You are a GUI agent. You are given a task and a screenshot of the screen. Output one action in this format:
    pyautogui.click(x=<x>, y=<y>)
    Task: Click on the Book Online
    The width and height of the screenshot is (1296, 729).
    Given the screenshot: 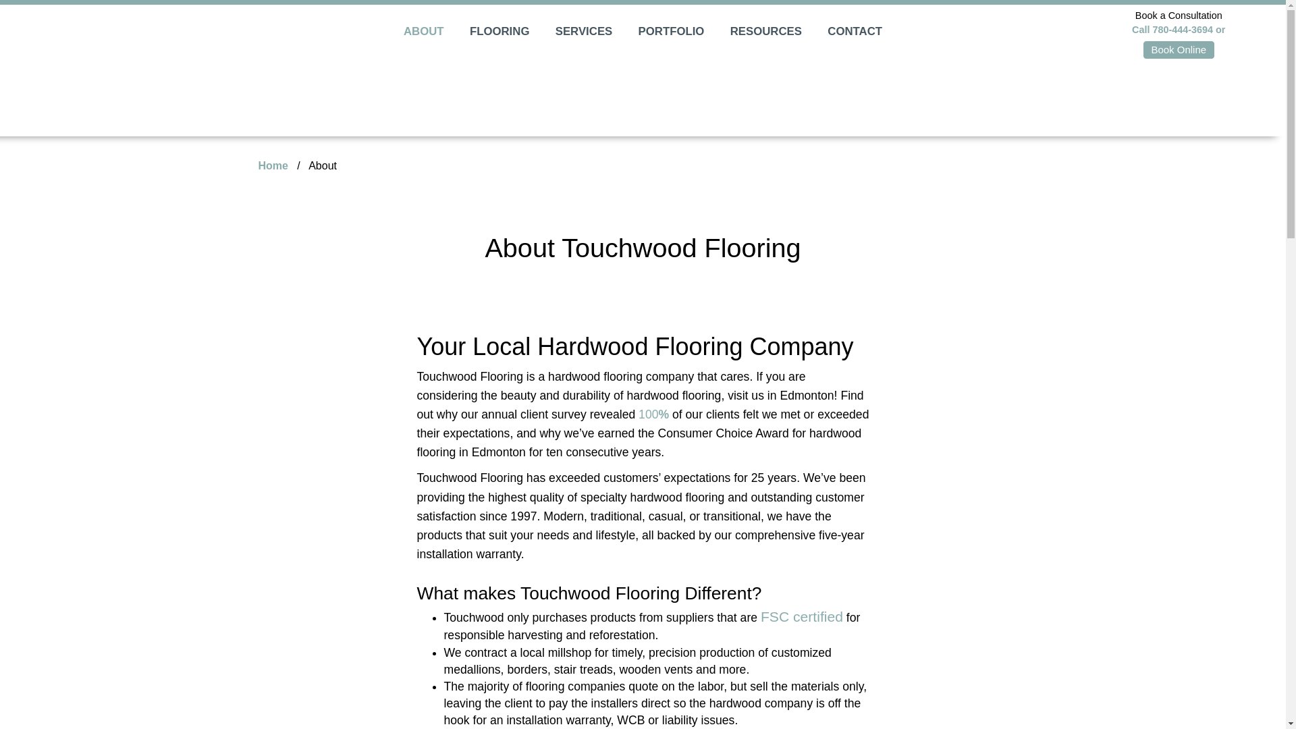 What is the action you would take?
    pyautogui.click(x=1179, y=50)
    